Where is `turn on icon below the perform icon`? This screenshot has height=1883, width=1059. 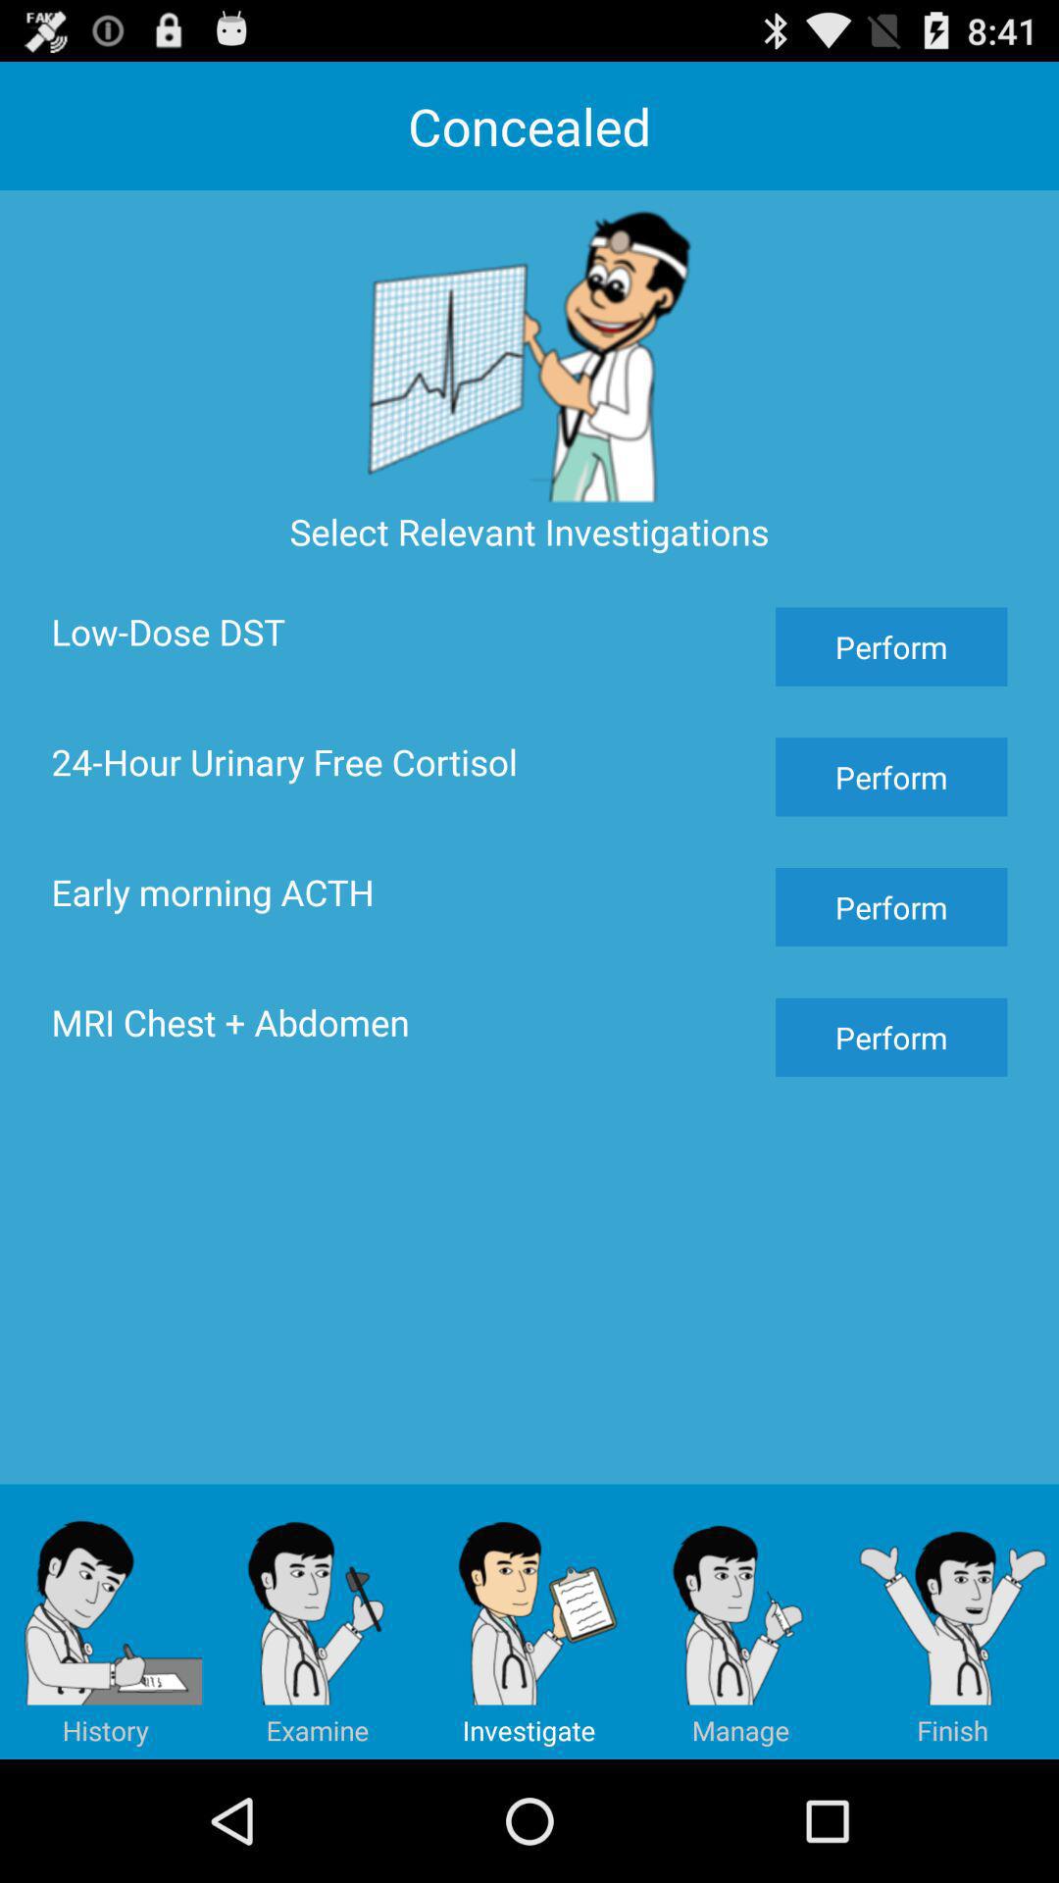 turn on icon below the perform icon is located at coordinates (953, 1621).